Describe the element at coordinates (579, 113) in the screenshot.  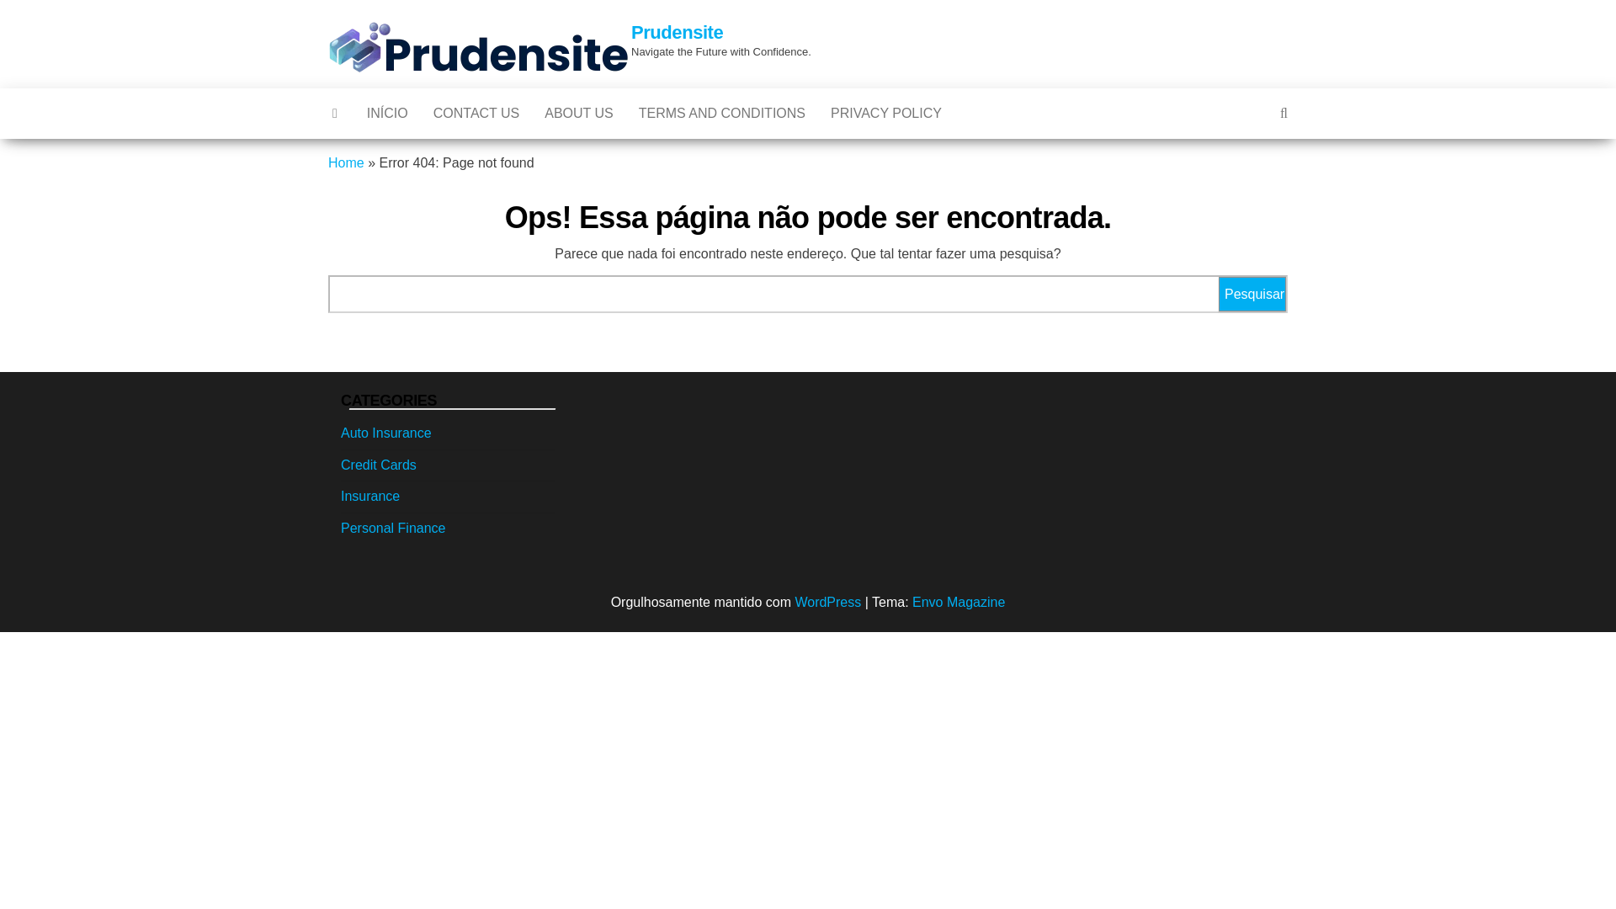
I see `About Us` at that location.